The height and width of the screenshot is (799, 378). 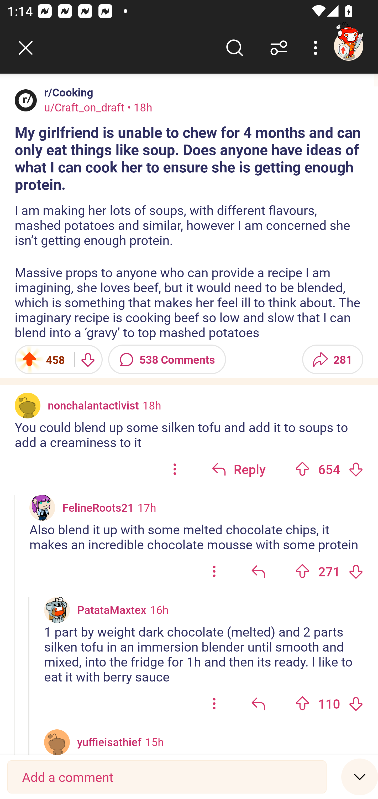 What do you see at coordinates (356, 469) in the screenshot?
I see `Downvote` at bounding box center [356, 469].